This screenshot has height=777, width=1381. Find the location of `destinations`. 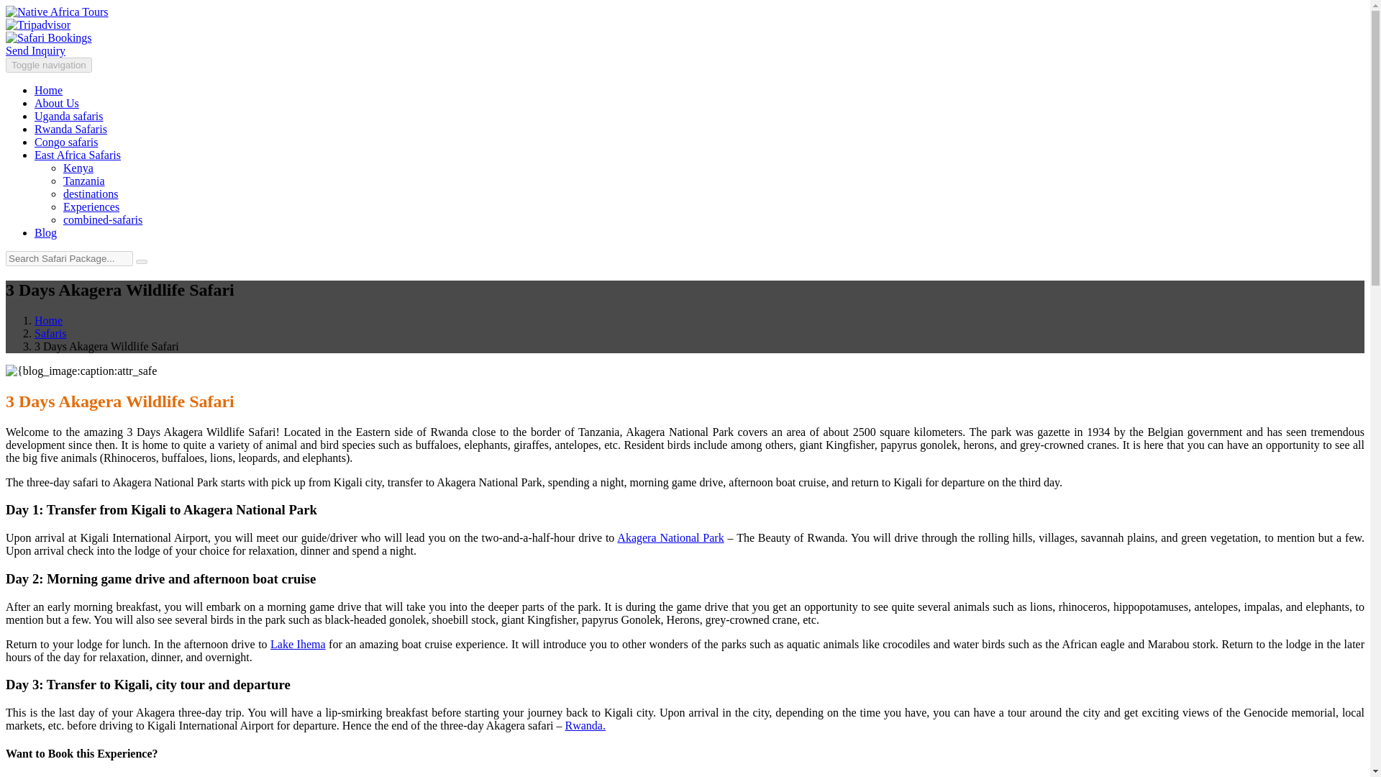

destinations is located at coordinates (91, 194).